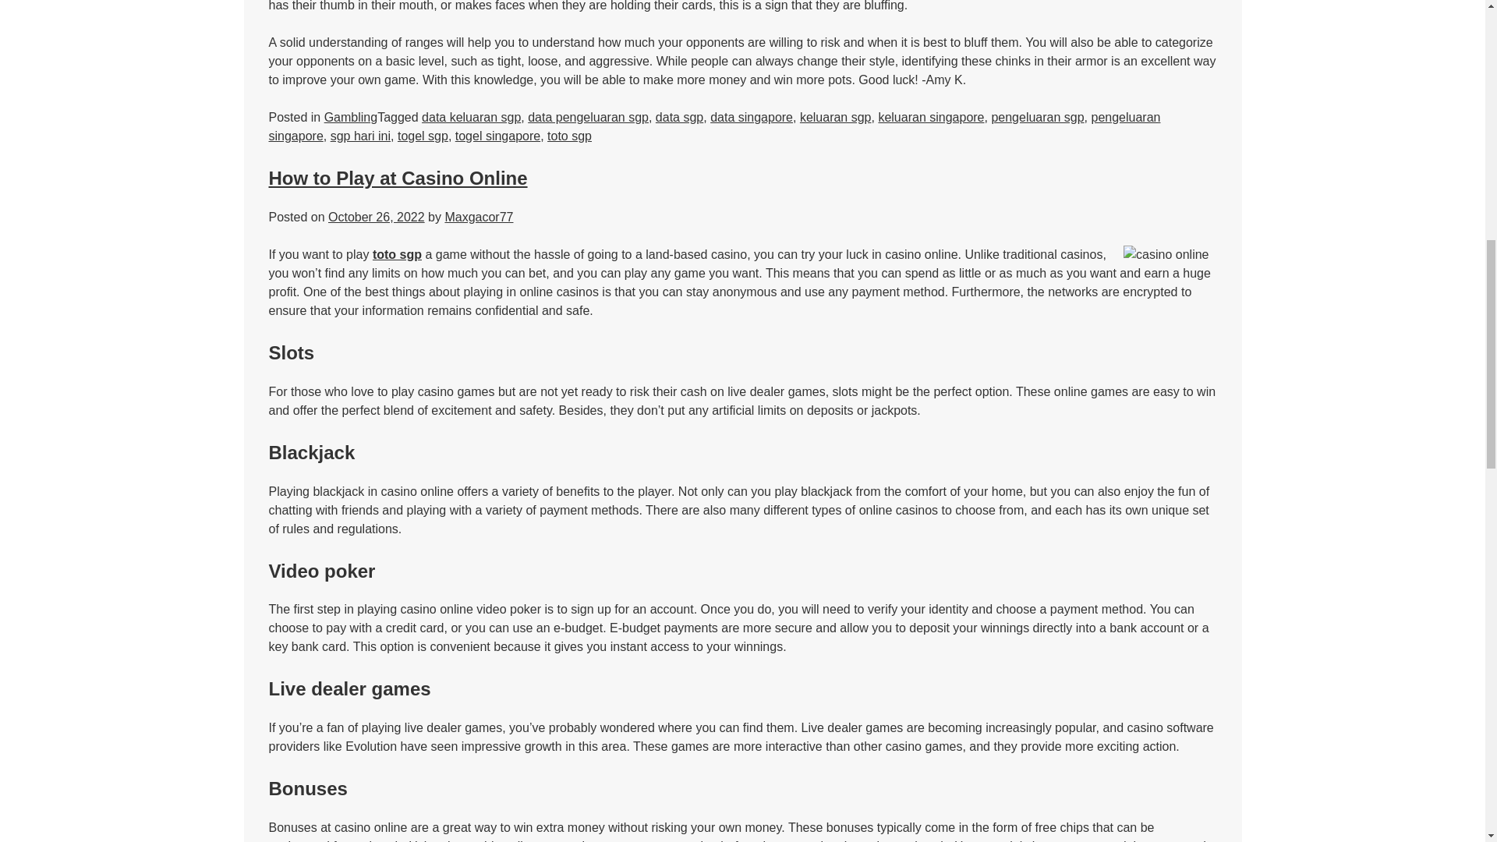 The height and width of the screenshot is (842, 1497). I want to click on How to Play at Casino Online, so click(397, 178).